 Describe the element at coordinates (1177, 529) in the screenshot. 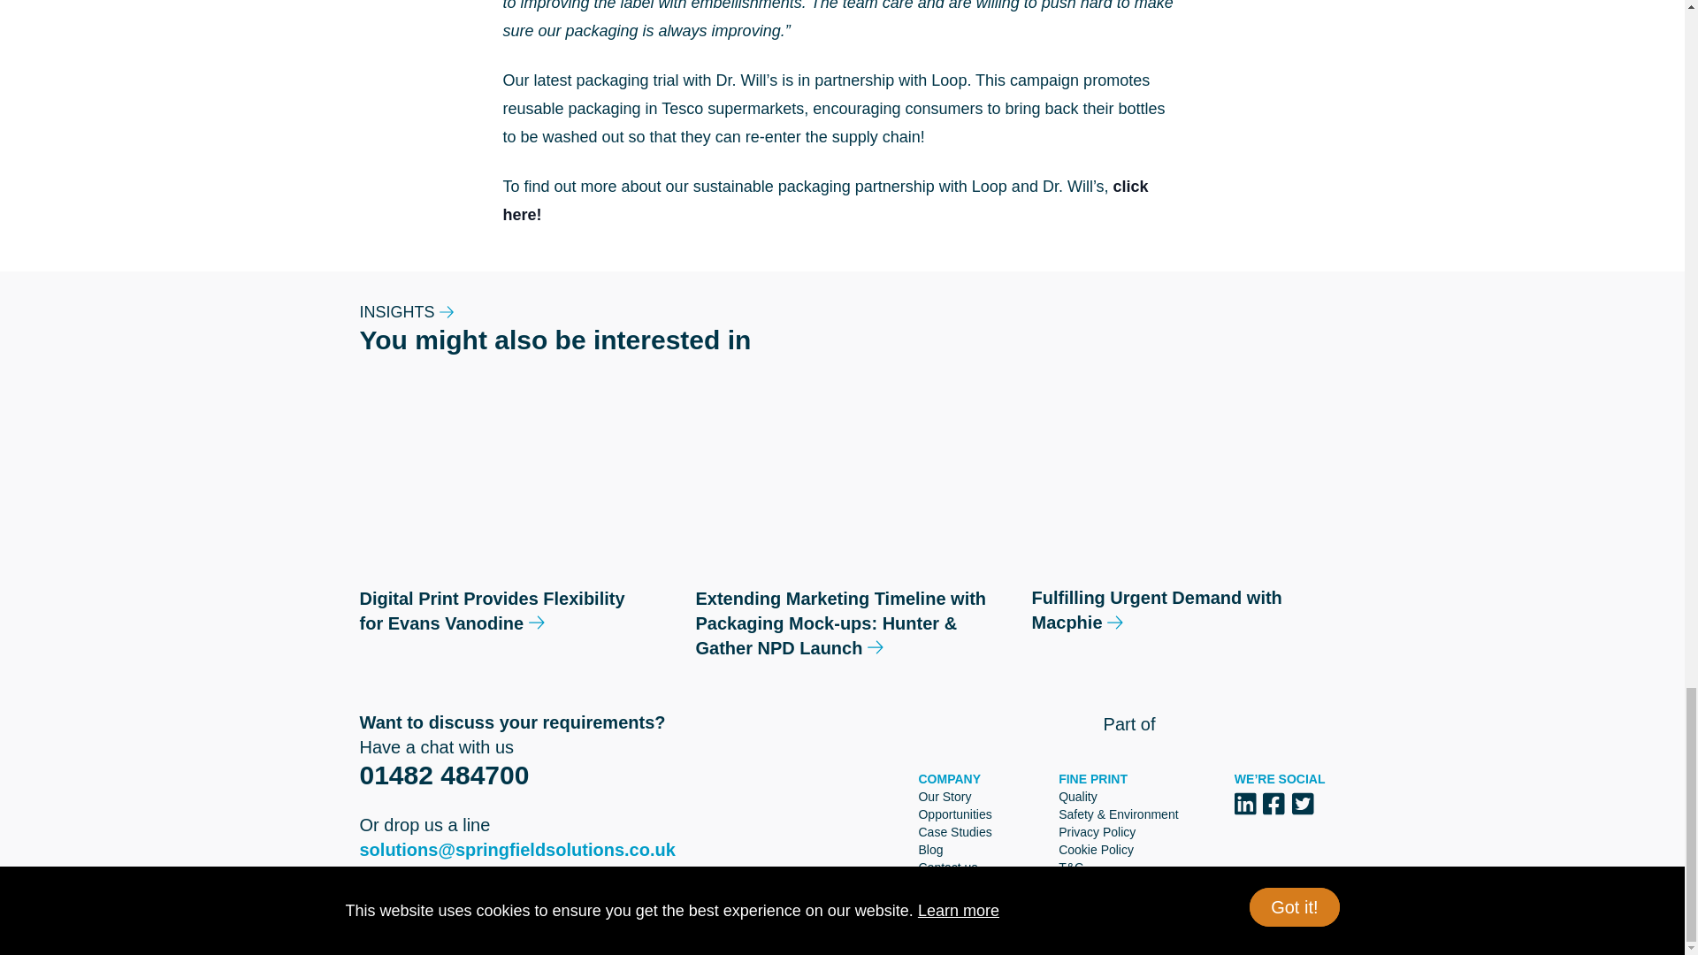

I see `Fulfilling Urgent Demand with Macphie` at that location.